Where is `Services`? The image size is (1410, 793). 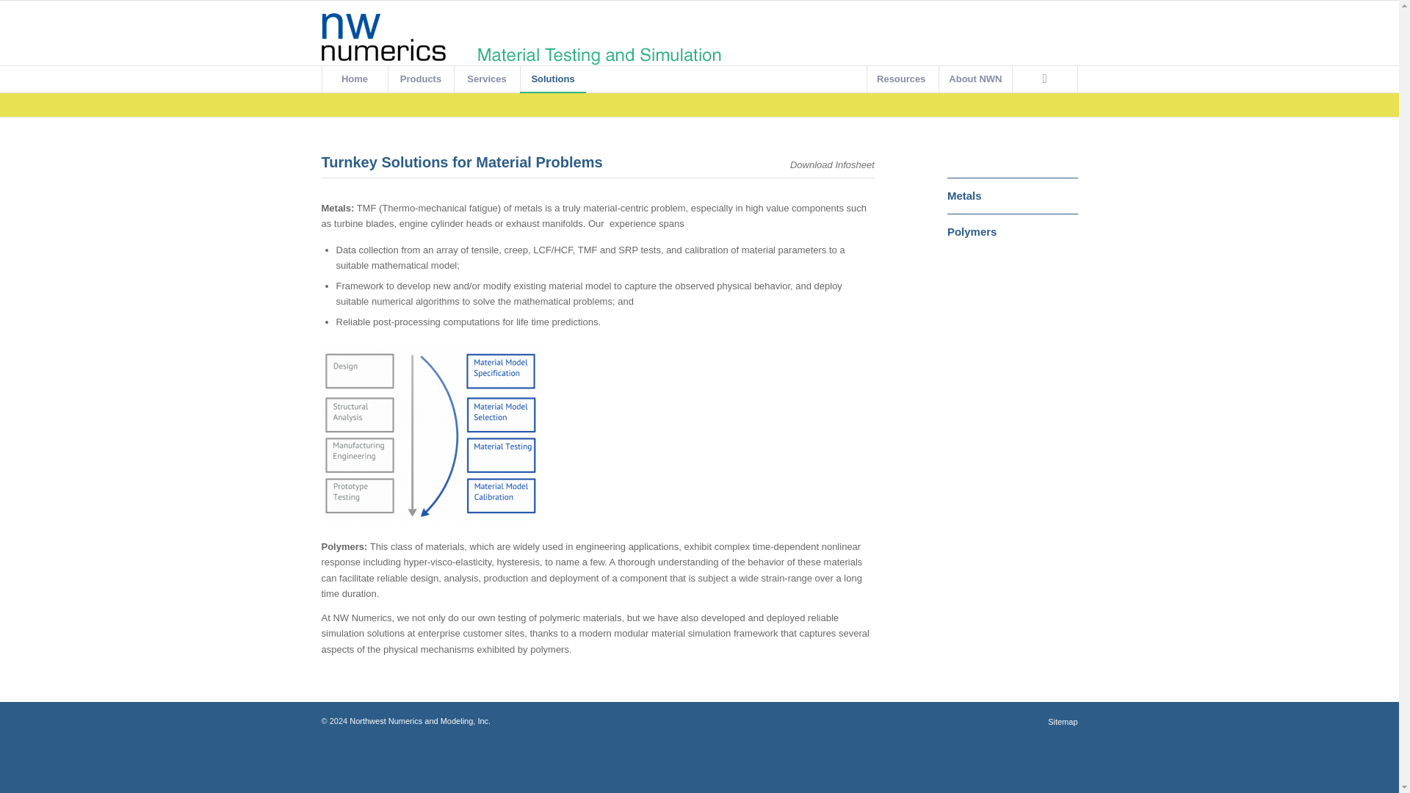
Services is located at coordinates (487, 79).